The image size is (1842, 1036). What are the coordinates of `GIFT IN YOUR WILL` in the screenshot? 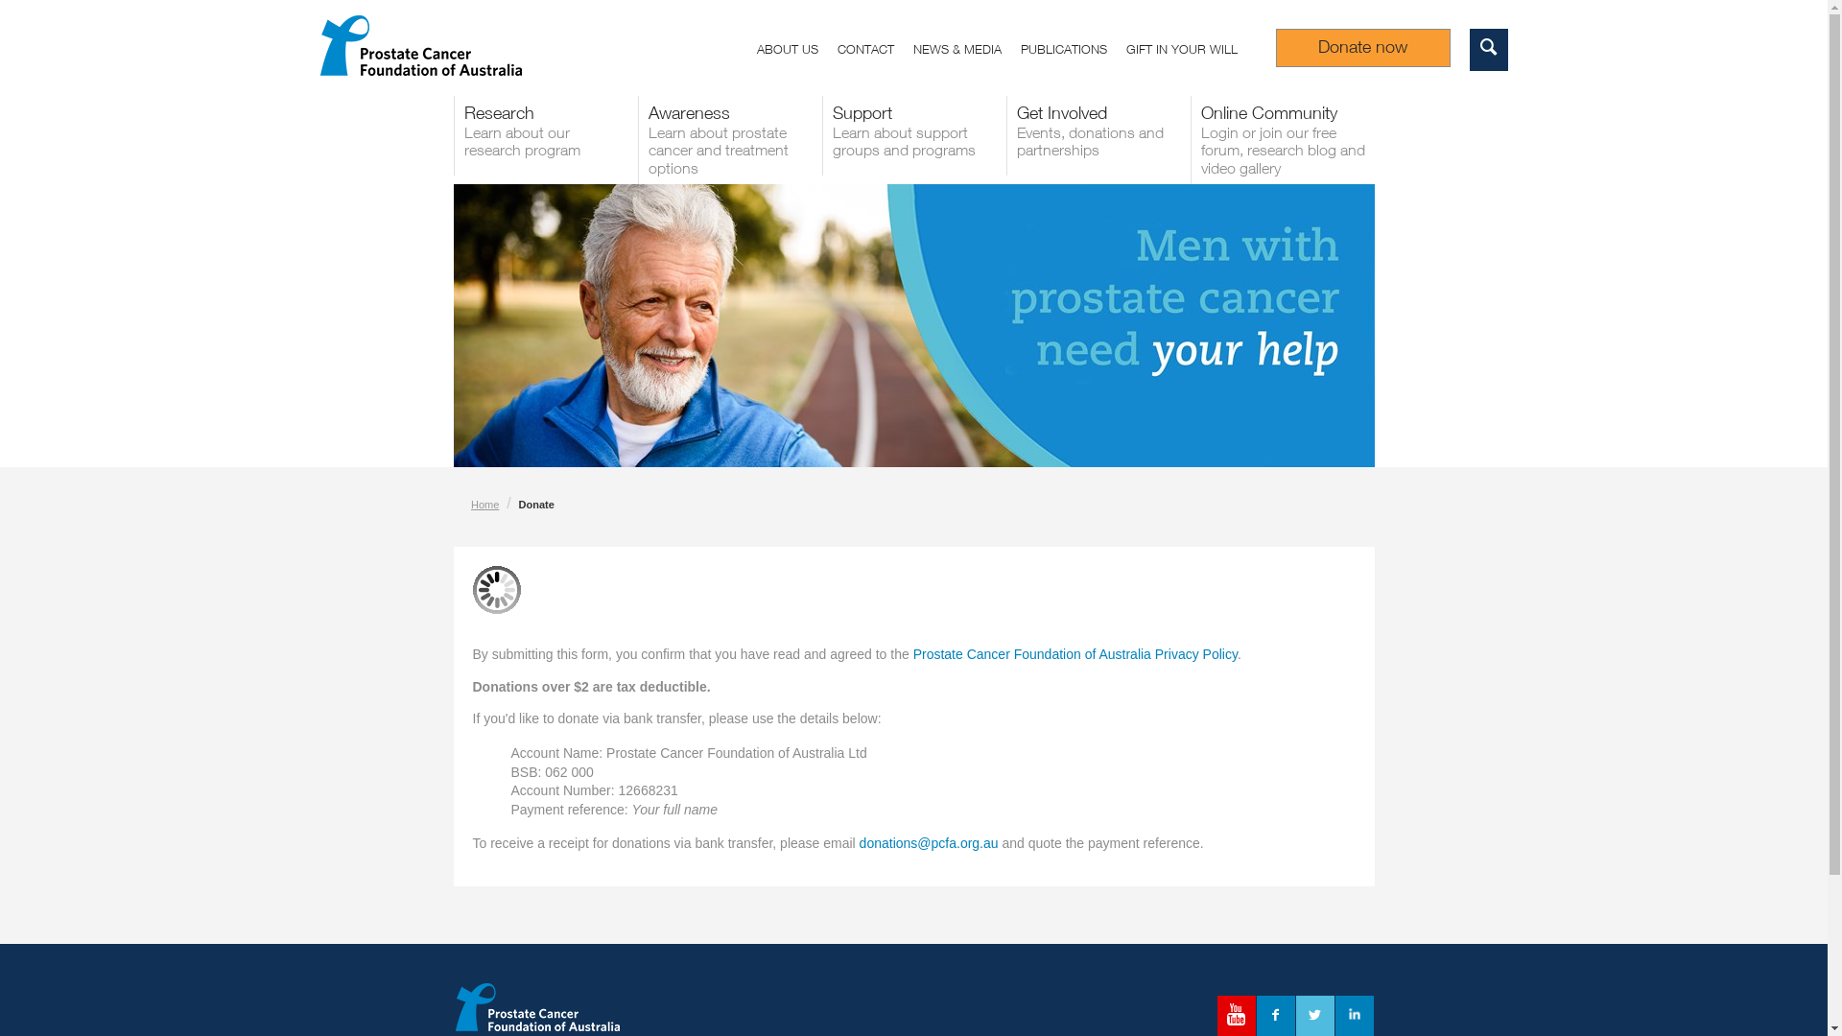 It's located at (1192, 52).